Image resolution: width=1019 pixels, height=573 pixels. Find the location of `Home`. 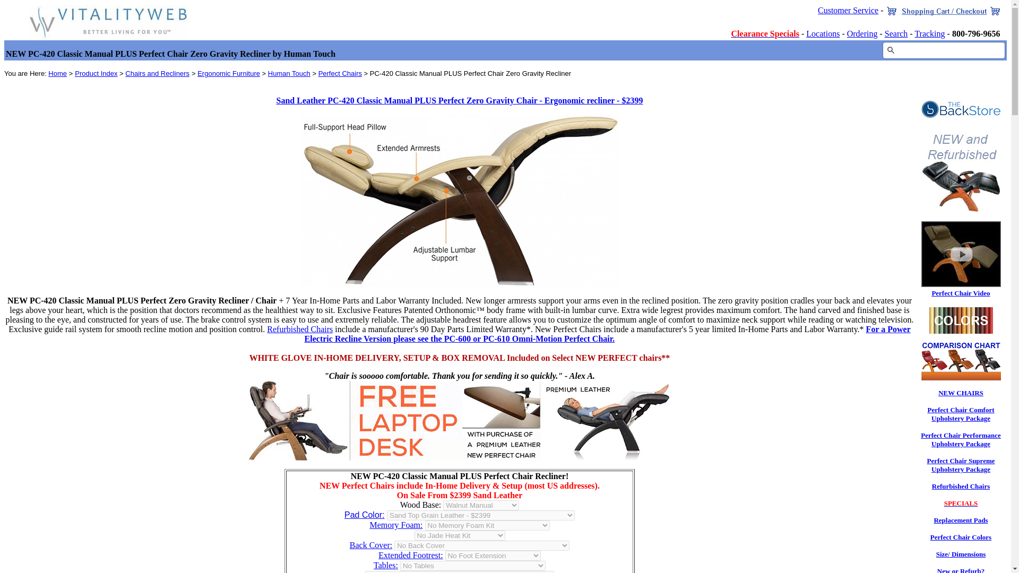

Home is located at coordinates (57, 73).